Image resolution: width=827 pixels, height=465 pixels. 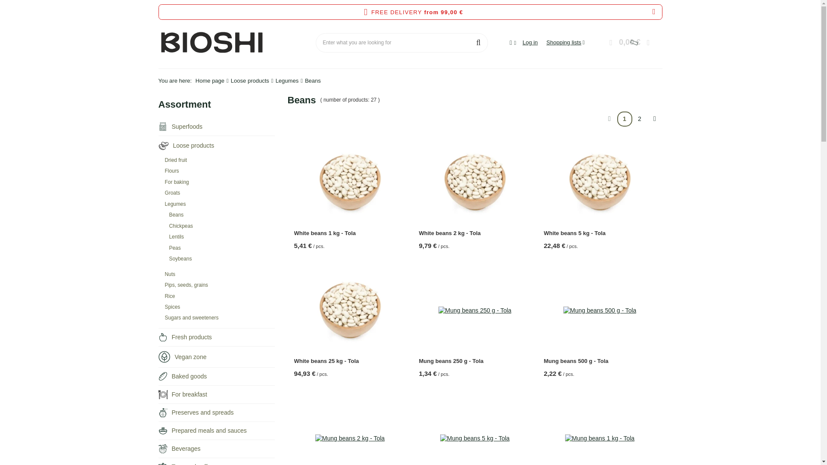 What do you see at coordinates (566, 42) in the screenshot?
I see `Shopping lists` at bounding box center [566, 42].